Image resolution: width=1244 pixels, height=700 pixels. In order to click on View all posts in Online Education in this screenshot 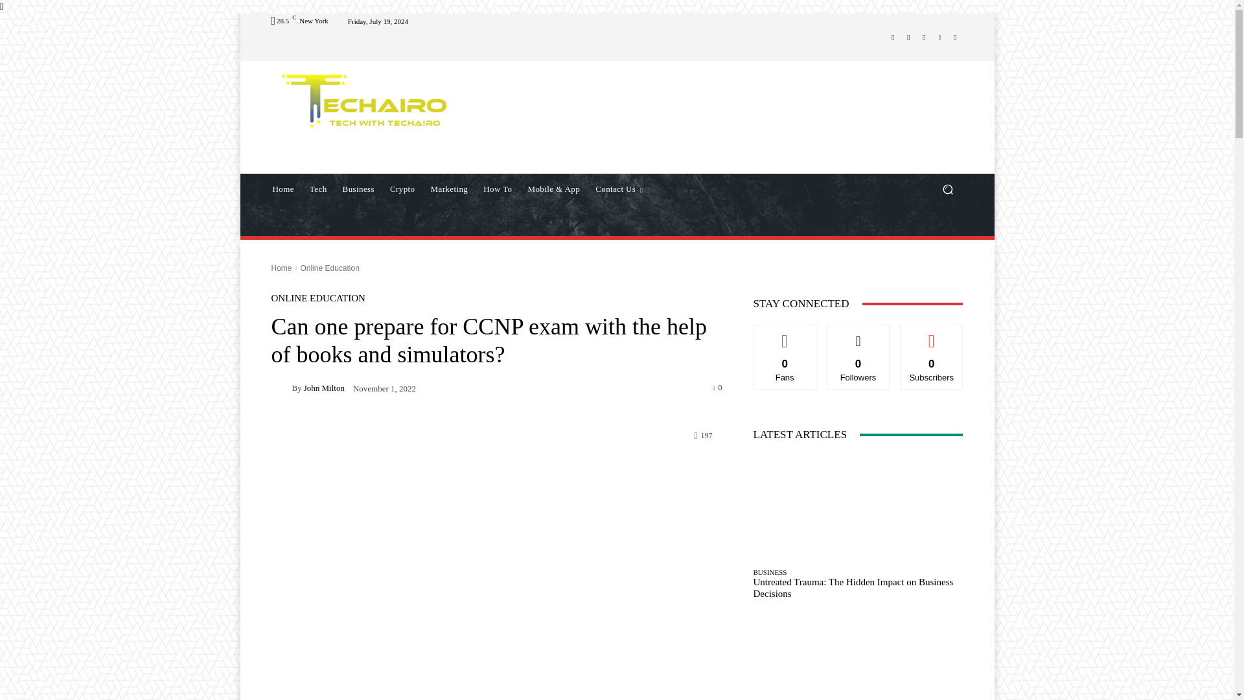, I will do `click(329, 268)`.